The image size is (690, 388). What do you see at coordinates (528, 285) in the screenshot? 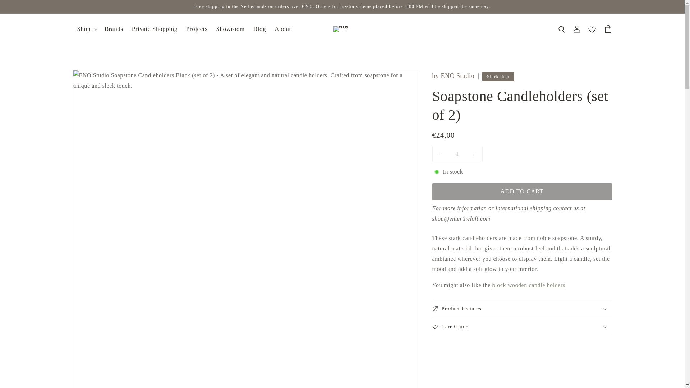
I see `Block wooden candle holder` at bounding box center [528, 285].